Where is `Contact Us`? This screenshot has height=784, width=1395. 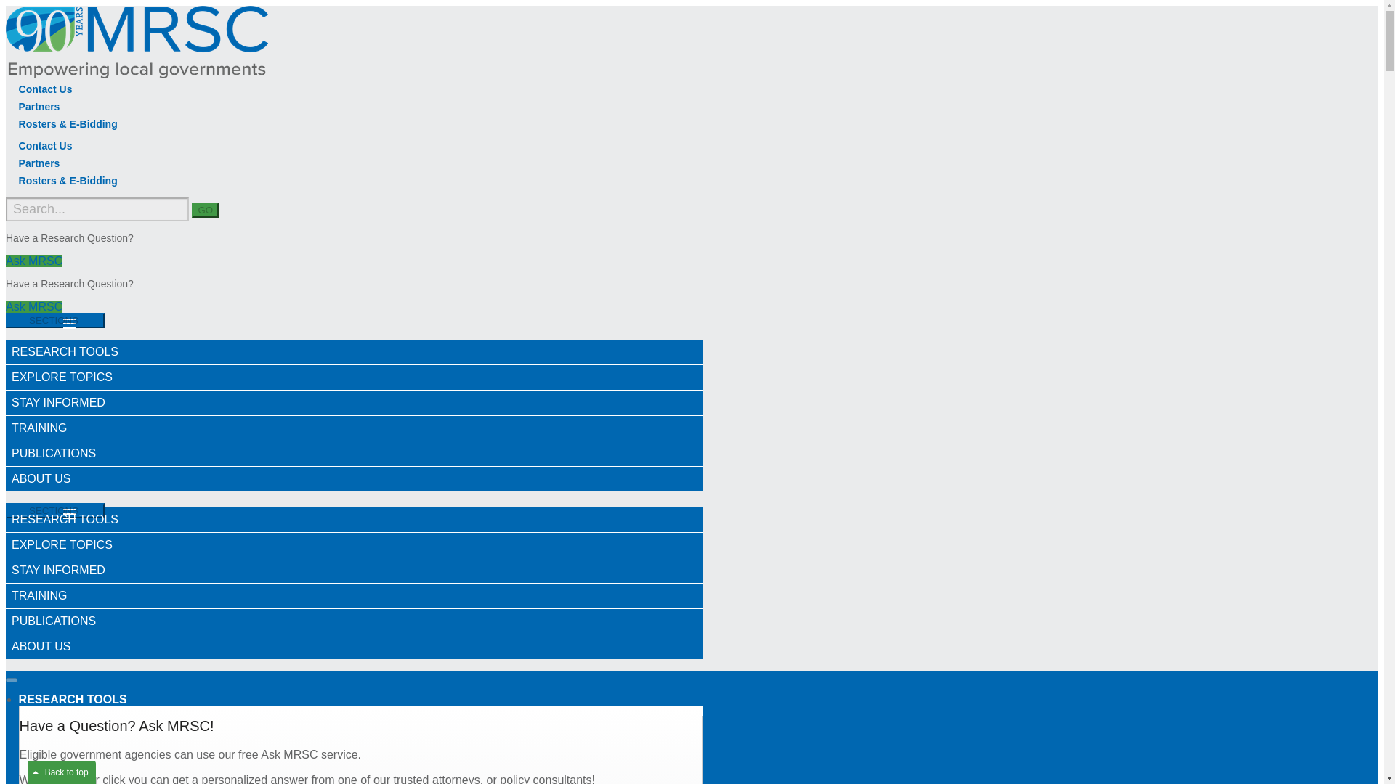 Contact Us is located at coordinates (45, 89).